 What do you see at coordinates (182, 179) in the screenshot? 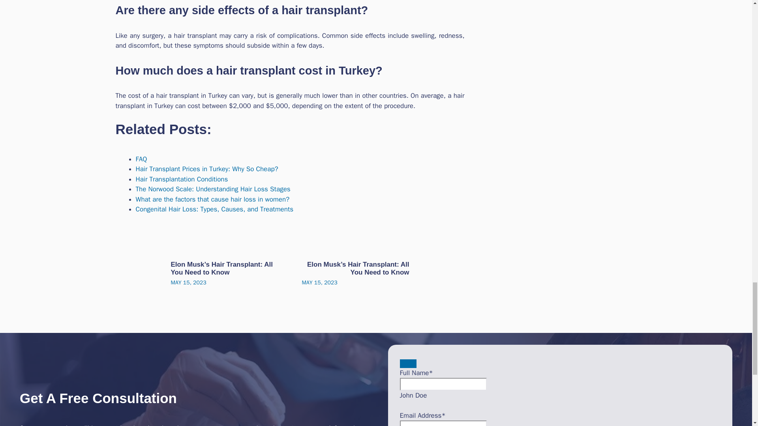
I see `Hair Transplantation Conditions` at bounding box center [182, 179].